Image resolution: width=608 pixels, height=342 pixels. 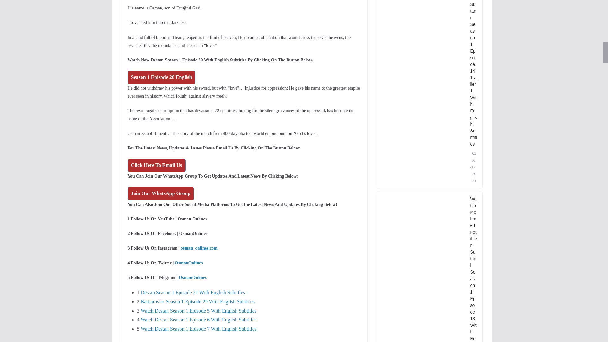 I want to click on Join Our WhatsApp Group, so click(x=160, y=193).